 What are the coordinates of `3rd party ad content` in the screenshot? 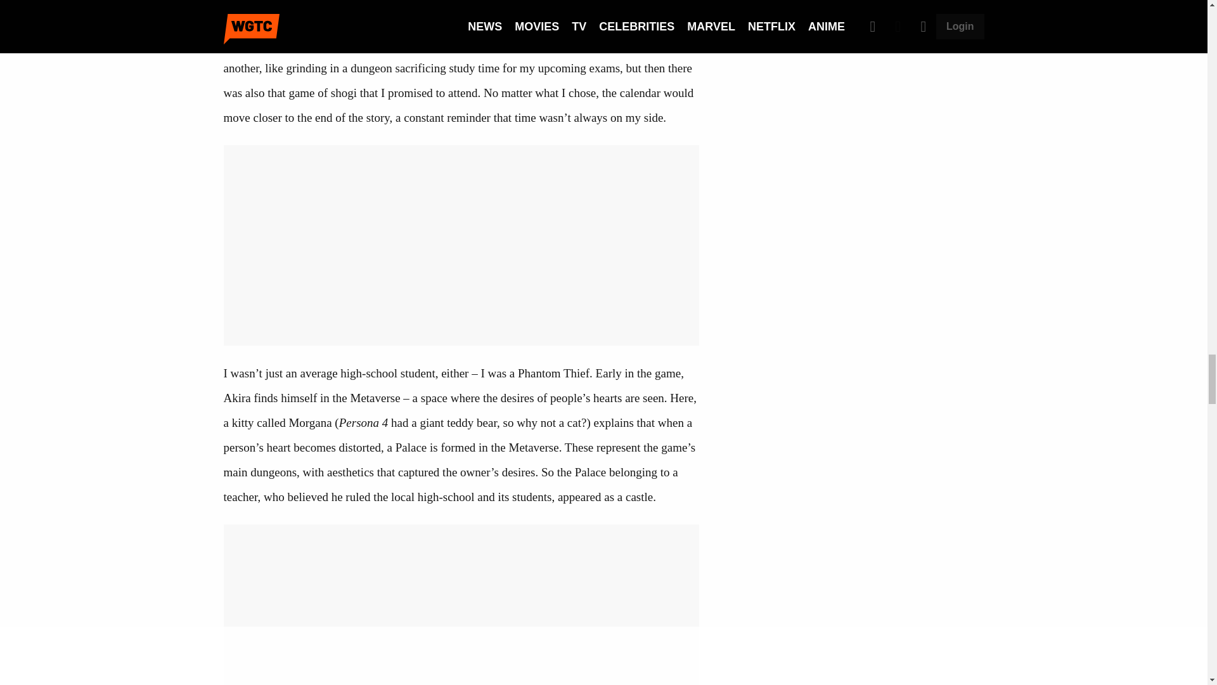 It's located at (856, 212).